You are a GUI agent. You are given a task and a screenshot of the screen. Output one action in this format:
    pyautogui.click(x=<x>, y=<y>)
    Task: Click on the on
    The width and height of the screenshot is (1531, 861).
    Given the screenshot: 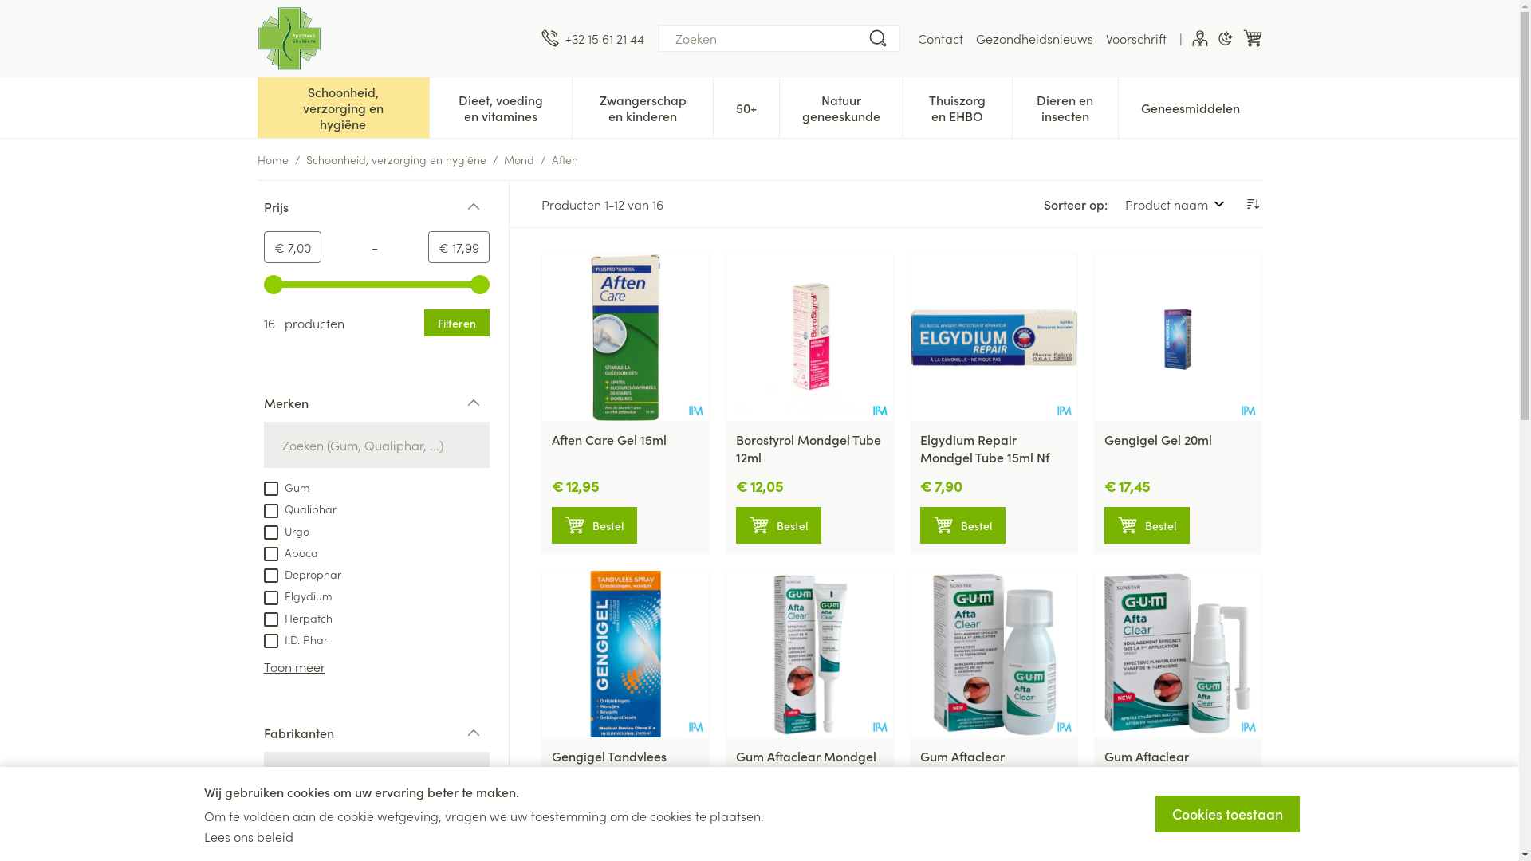 What is the action you would take?
    pyautogui.click(x=270, y=641)
    